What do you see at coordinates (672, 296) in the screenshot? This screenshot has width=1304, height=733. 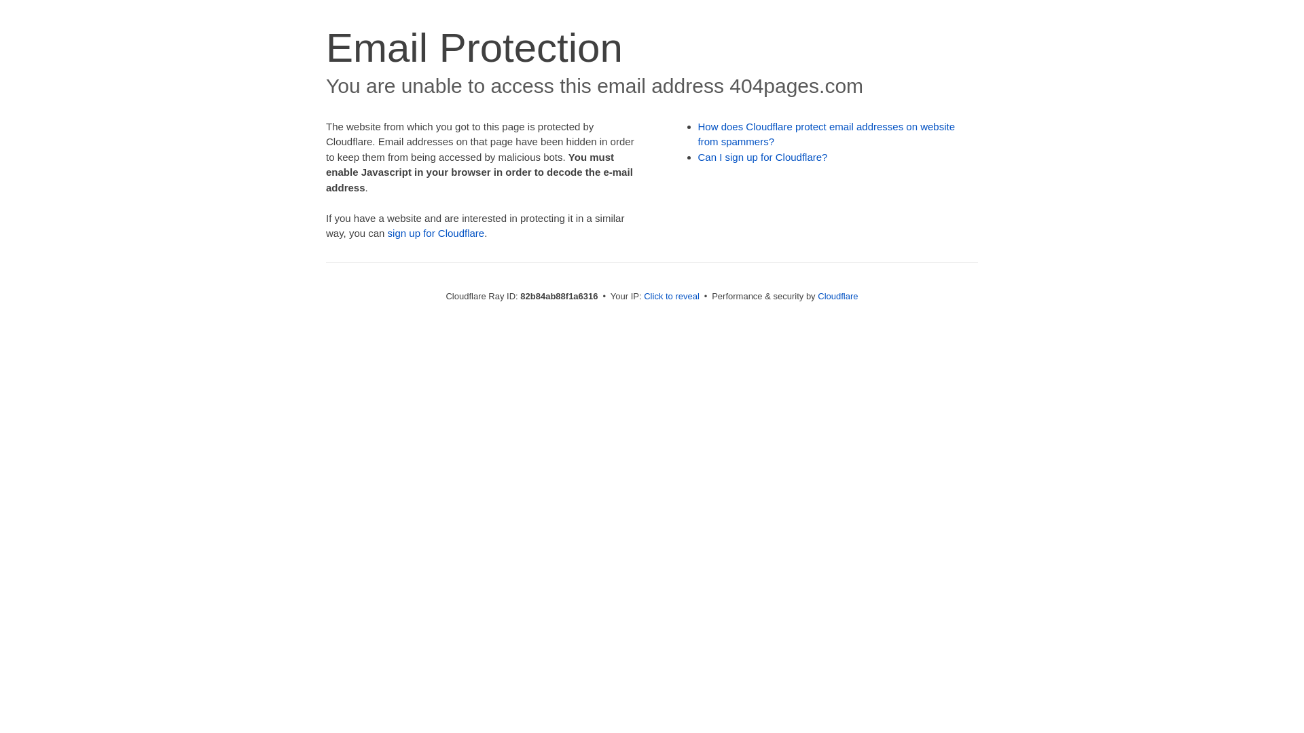 I see `Click to reveal` at bounding box center [672, 296].